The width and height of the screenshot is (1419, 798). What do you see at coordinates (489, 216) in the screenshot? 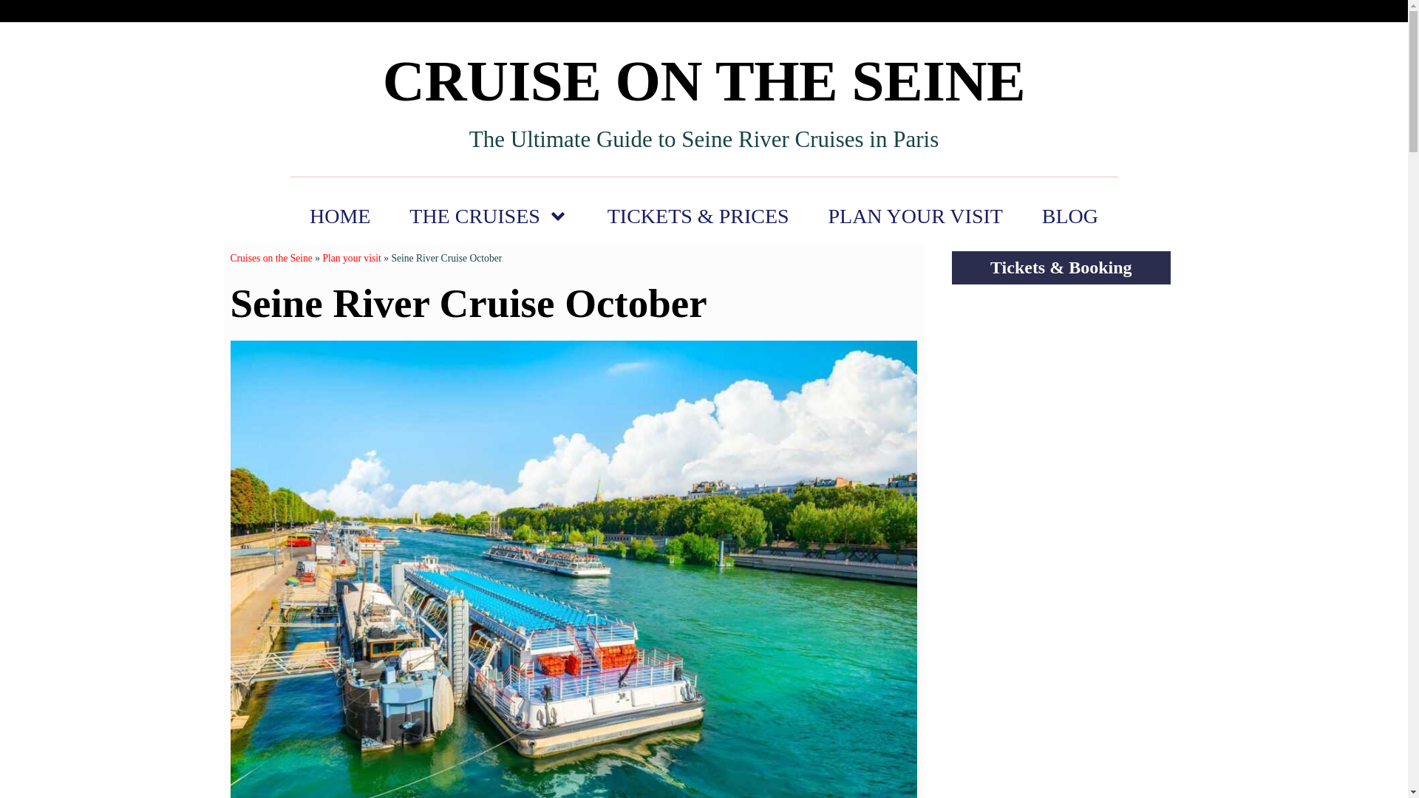
I see `THE CRUISES` at bounding box center [489, 216].